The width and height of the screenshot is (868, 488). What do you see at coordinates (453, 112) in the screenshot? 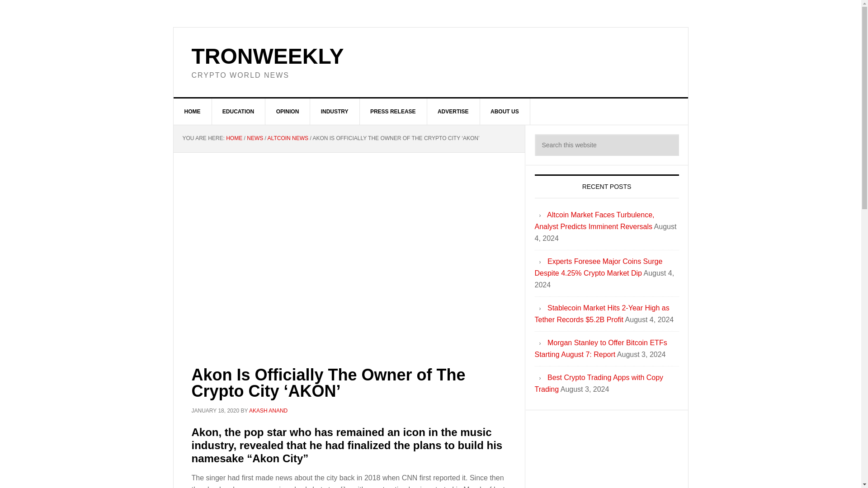
I see `ADVERTISE` at bounding box center [453, 112].